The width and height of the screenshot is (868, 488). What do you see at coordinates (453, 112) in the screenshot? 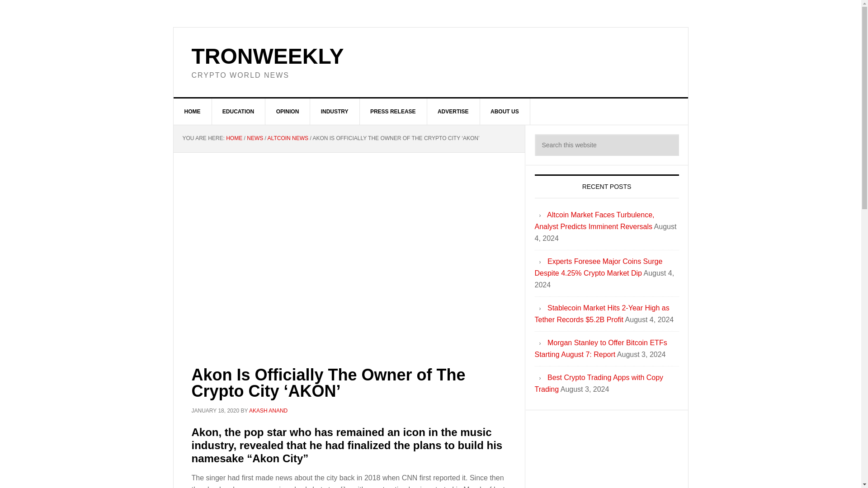
I see `ADVERTISE` at bounding box center [453, 112].